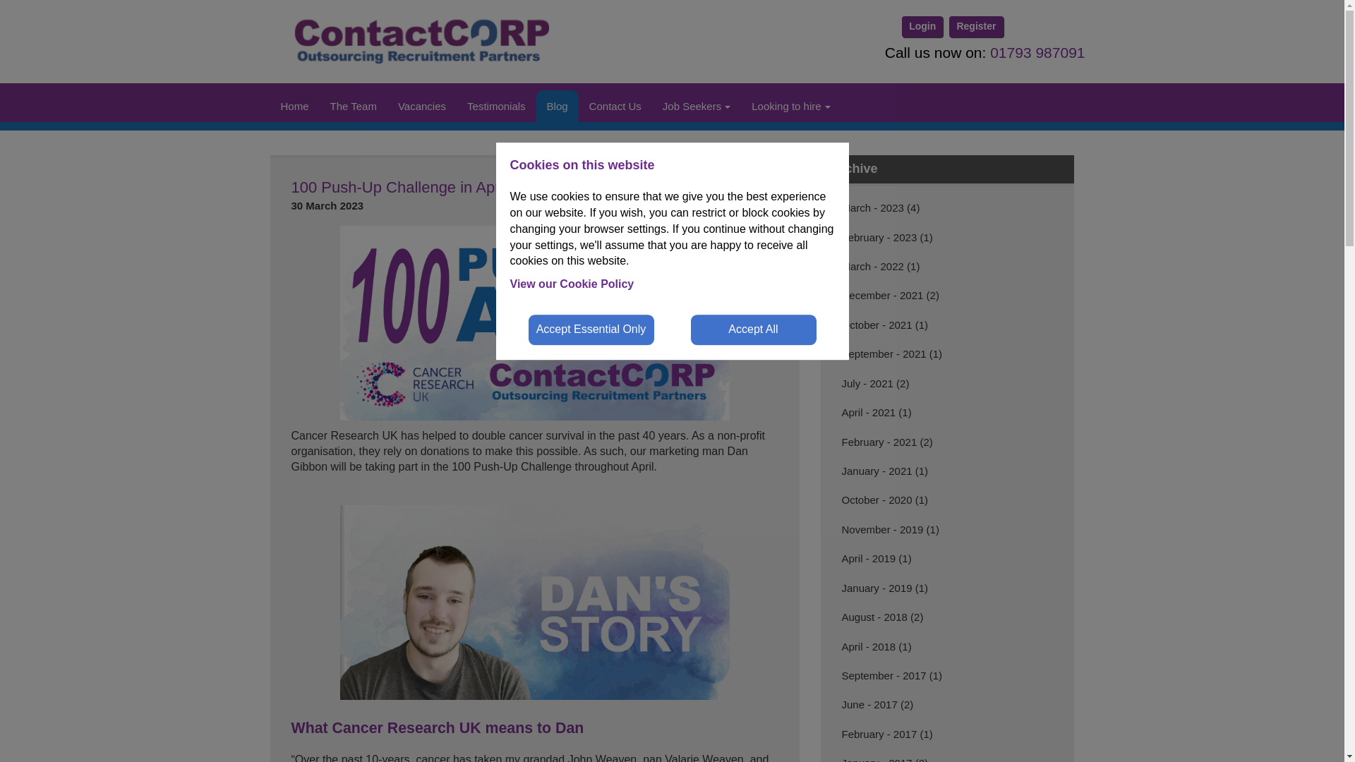 The height and width of the screenshot is (762, 1355). What do you see at coordinates (1073, 27) in the screenshot?
I see `twitter` at bounding box center [1073, 27].